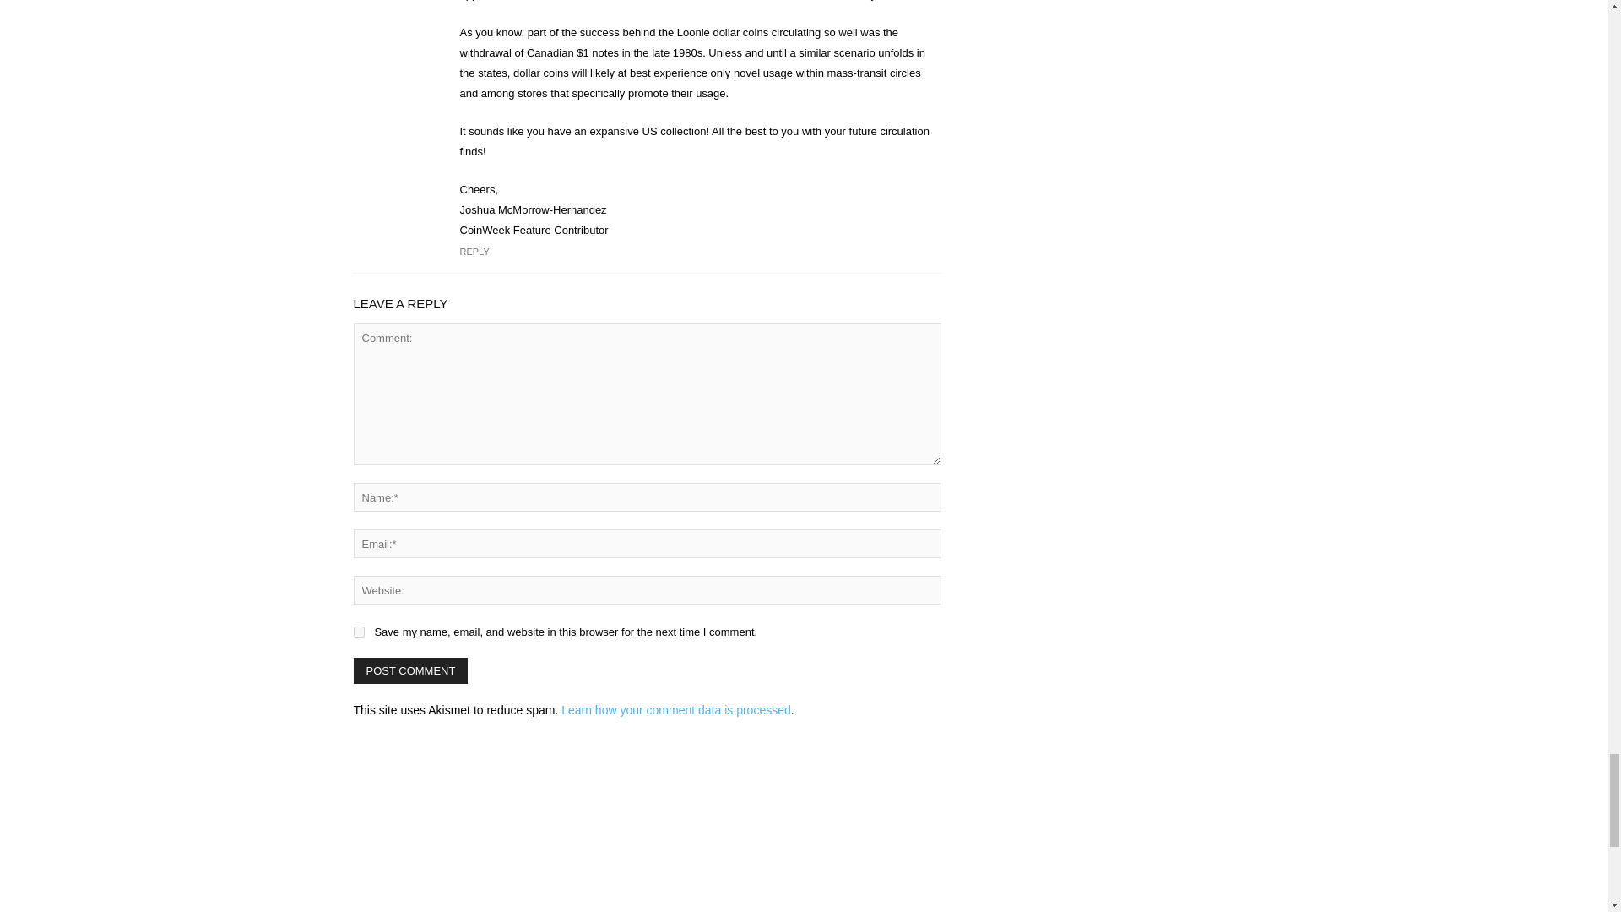 Image resolution: width=1621 pixels, height=912 pixels. What do you see at coordinates (410, 670) in the screenshot?
I see `Post Comment` at bounding box center [410, 670].